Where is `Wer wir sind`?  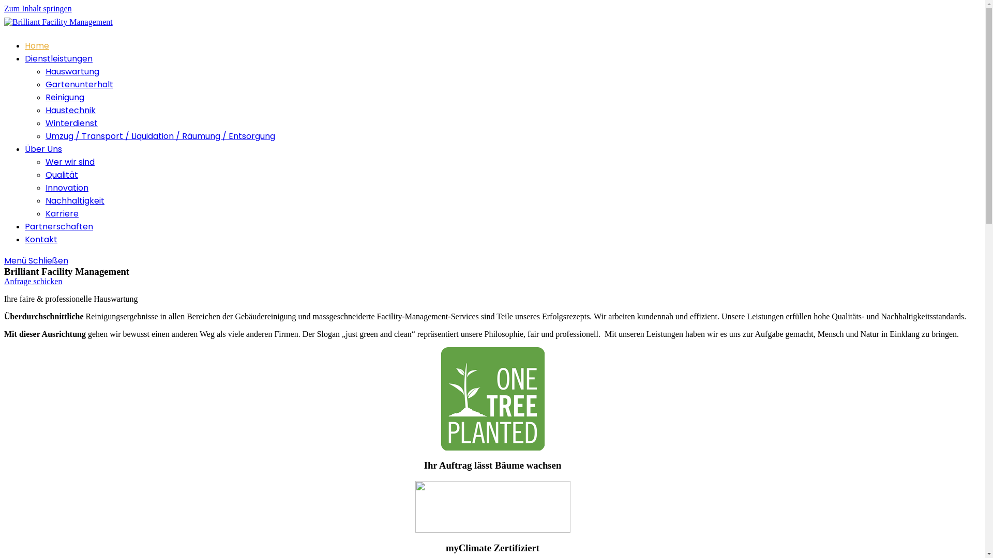 Wer wir sind is located at coordinates (70, 162).